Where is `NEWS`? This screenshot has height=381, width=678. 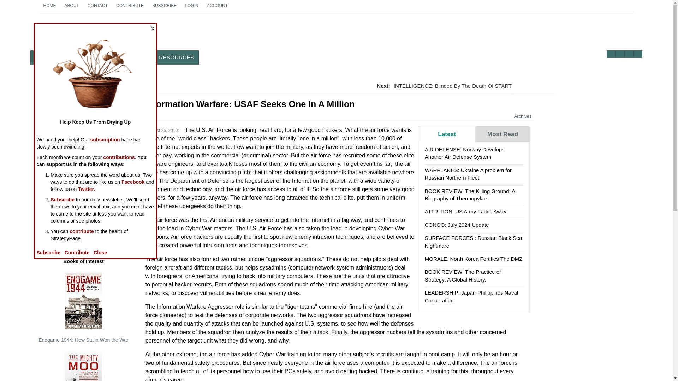 NEWS is located at coordinates (43, 57).